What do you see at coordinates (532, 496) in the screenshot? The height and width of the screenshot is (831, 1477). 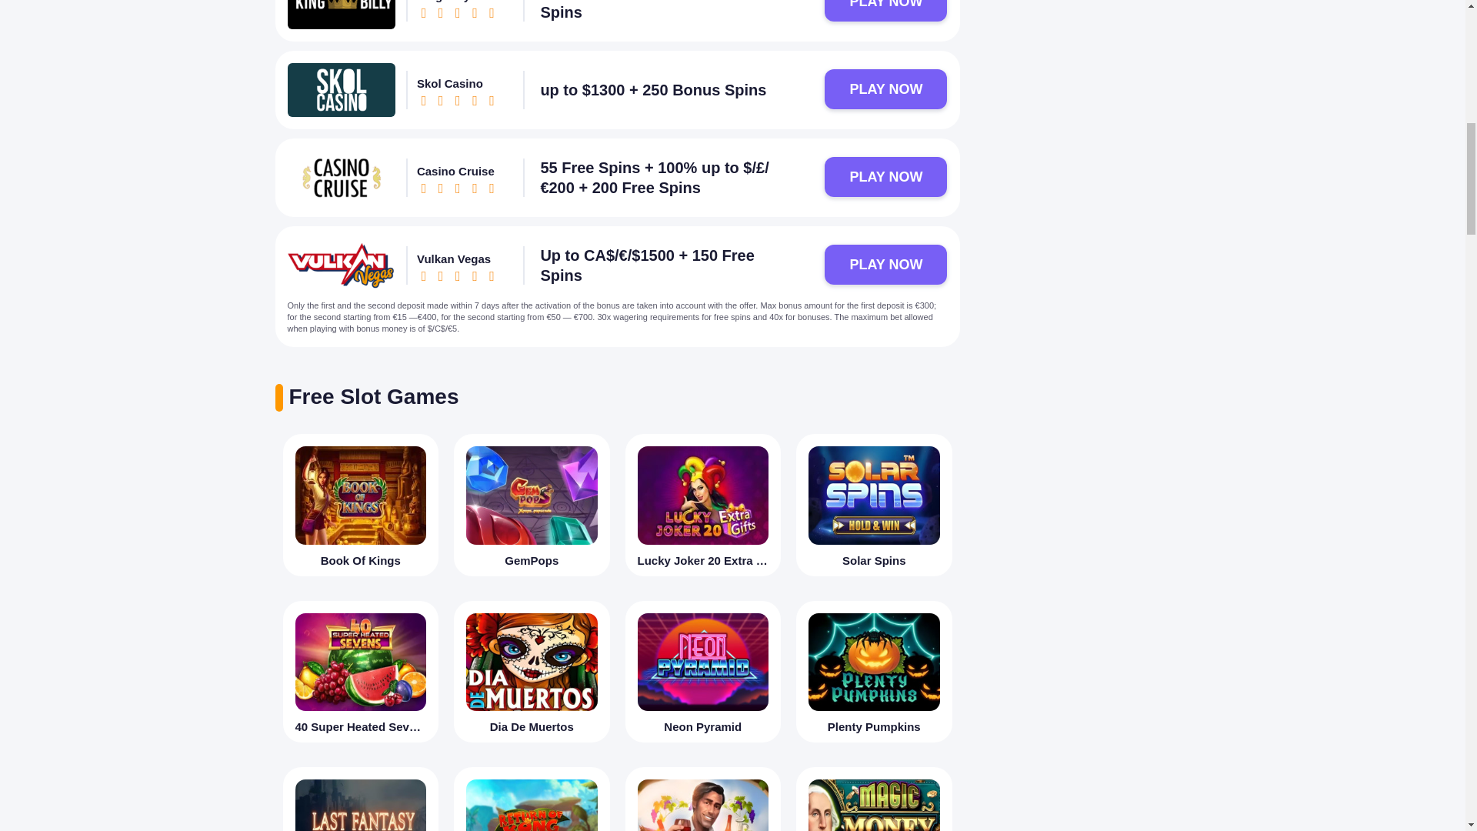 I see `GemPops` at bounding box center [532, 496].